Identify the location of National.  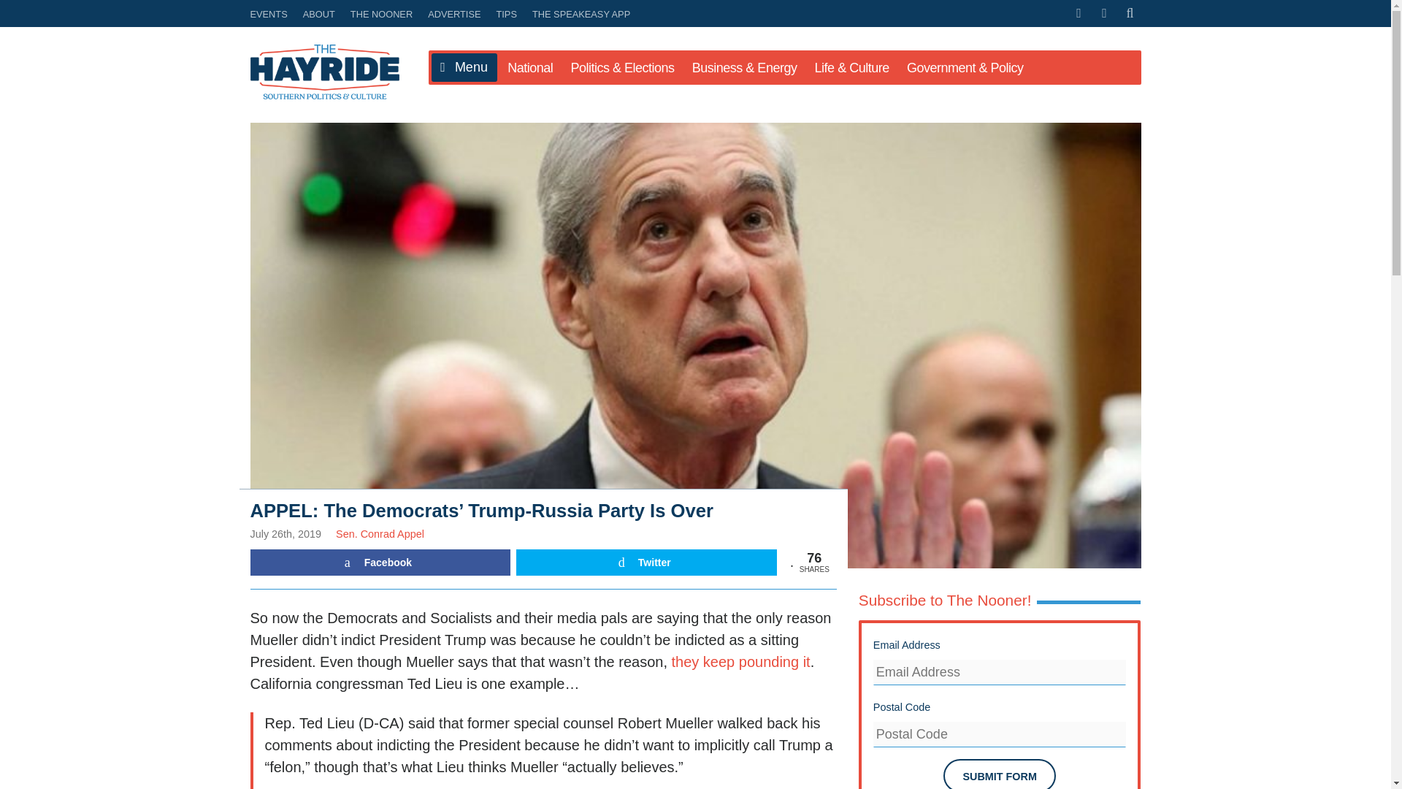
(530, 67).